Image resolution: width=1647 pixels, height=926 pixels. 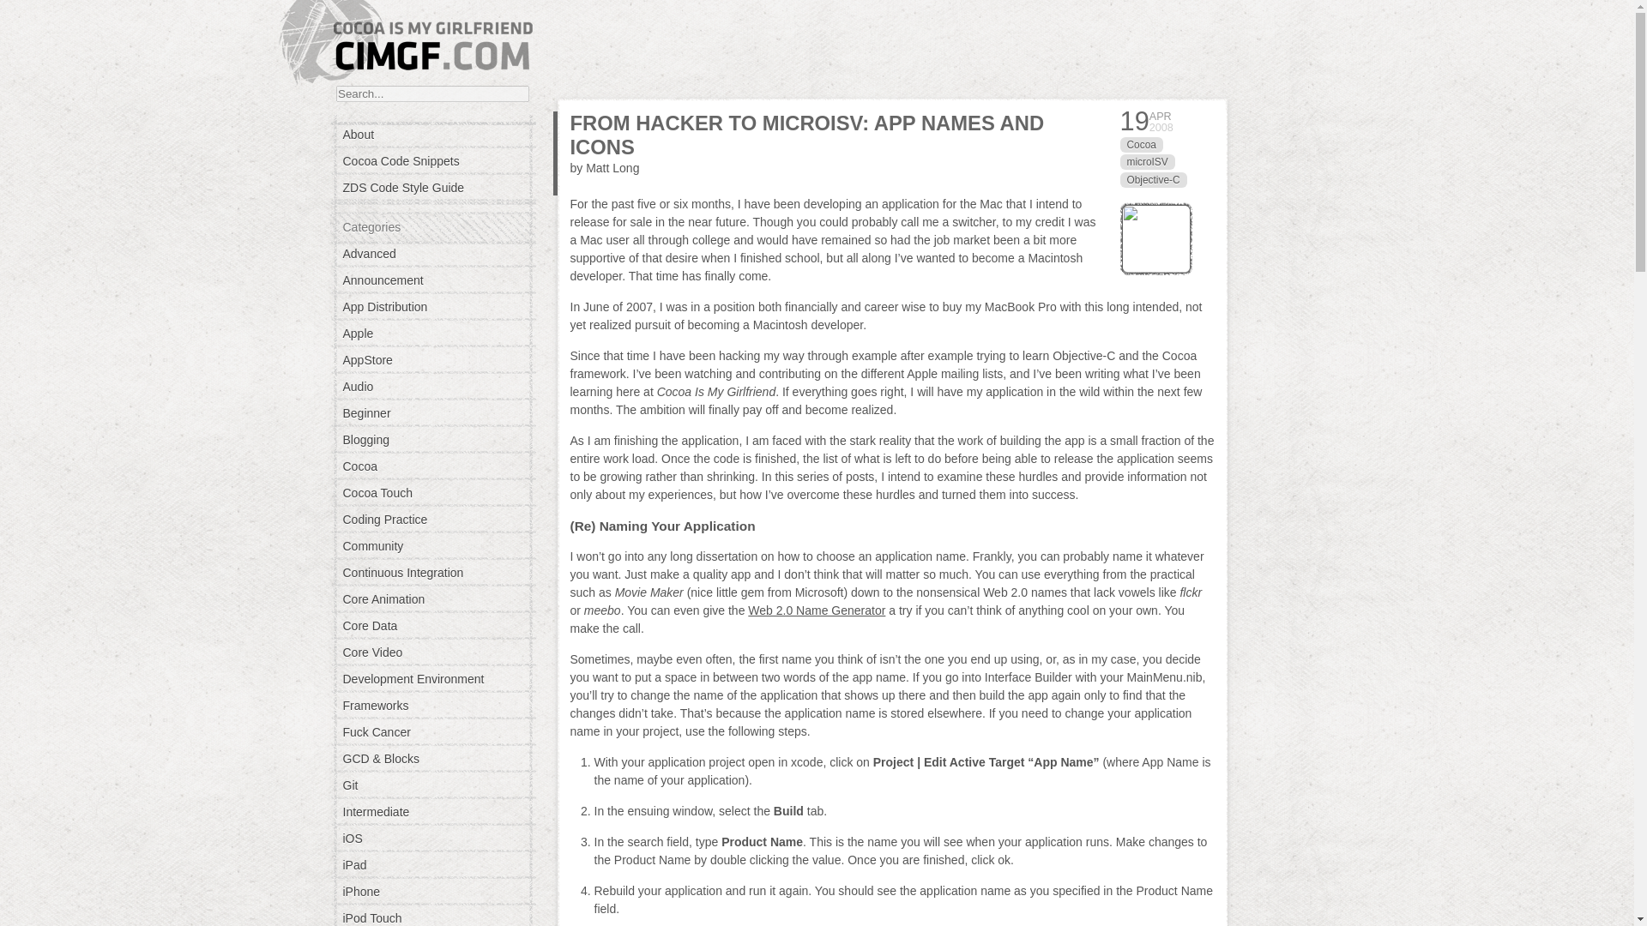 I want to click on Core Data, so click(x=432, y=626).